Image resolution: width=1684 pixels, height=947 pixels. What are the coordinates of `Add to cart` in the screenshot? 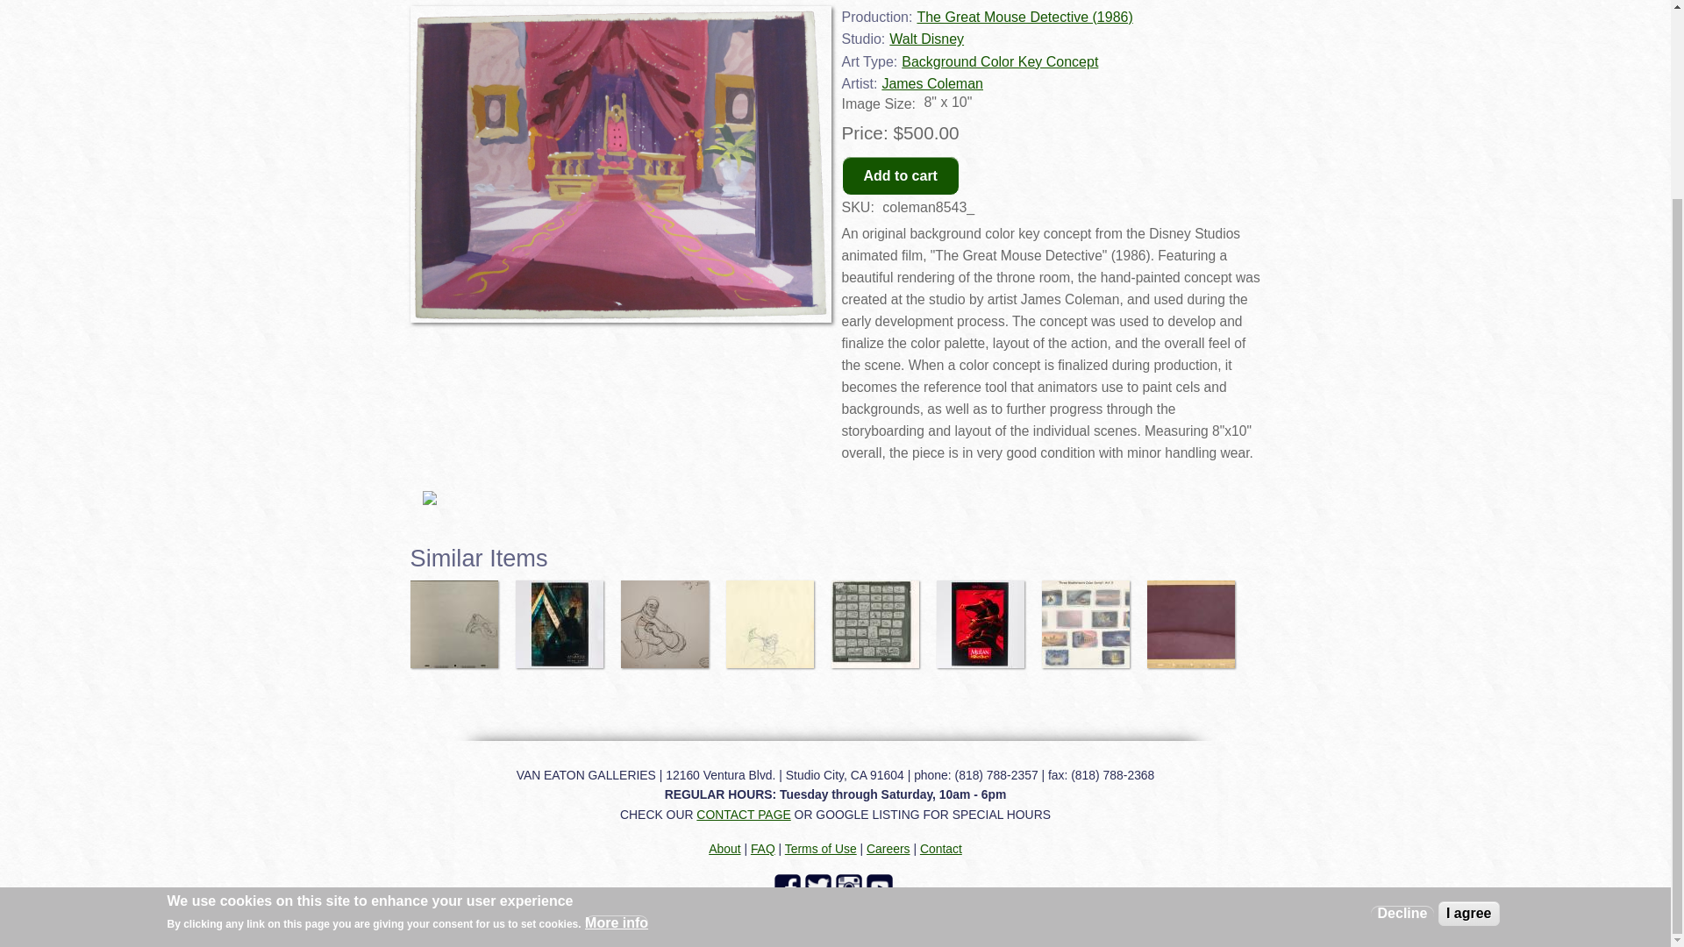 It's located at (901, 175).